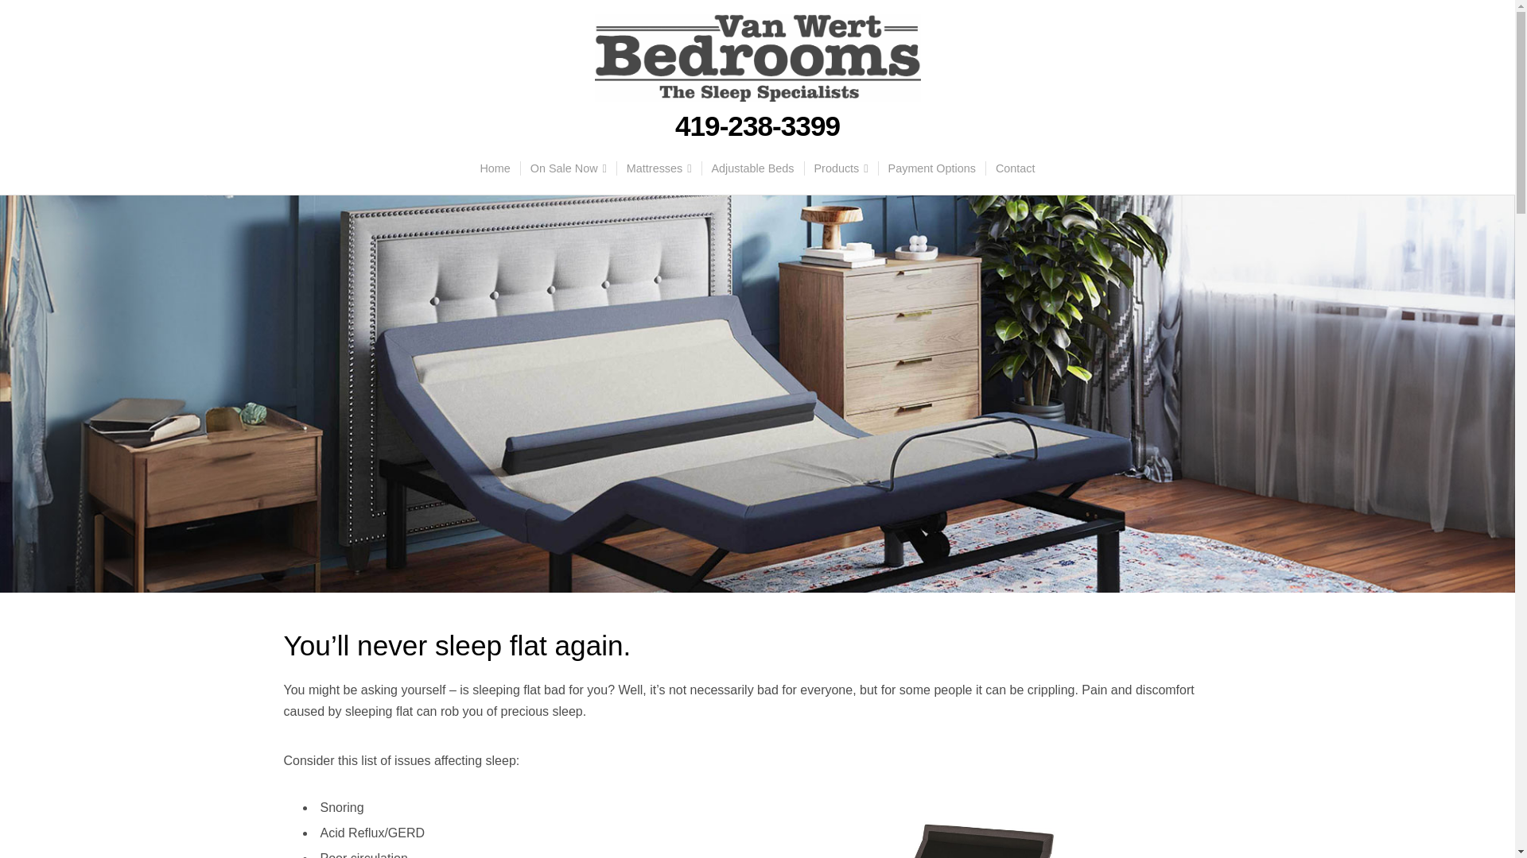  Describe the element at coordinates (659, 168) in the screenshot. I see `Mattresses` at that location.